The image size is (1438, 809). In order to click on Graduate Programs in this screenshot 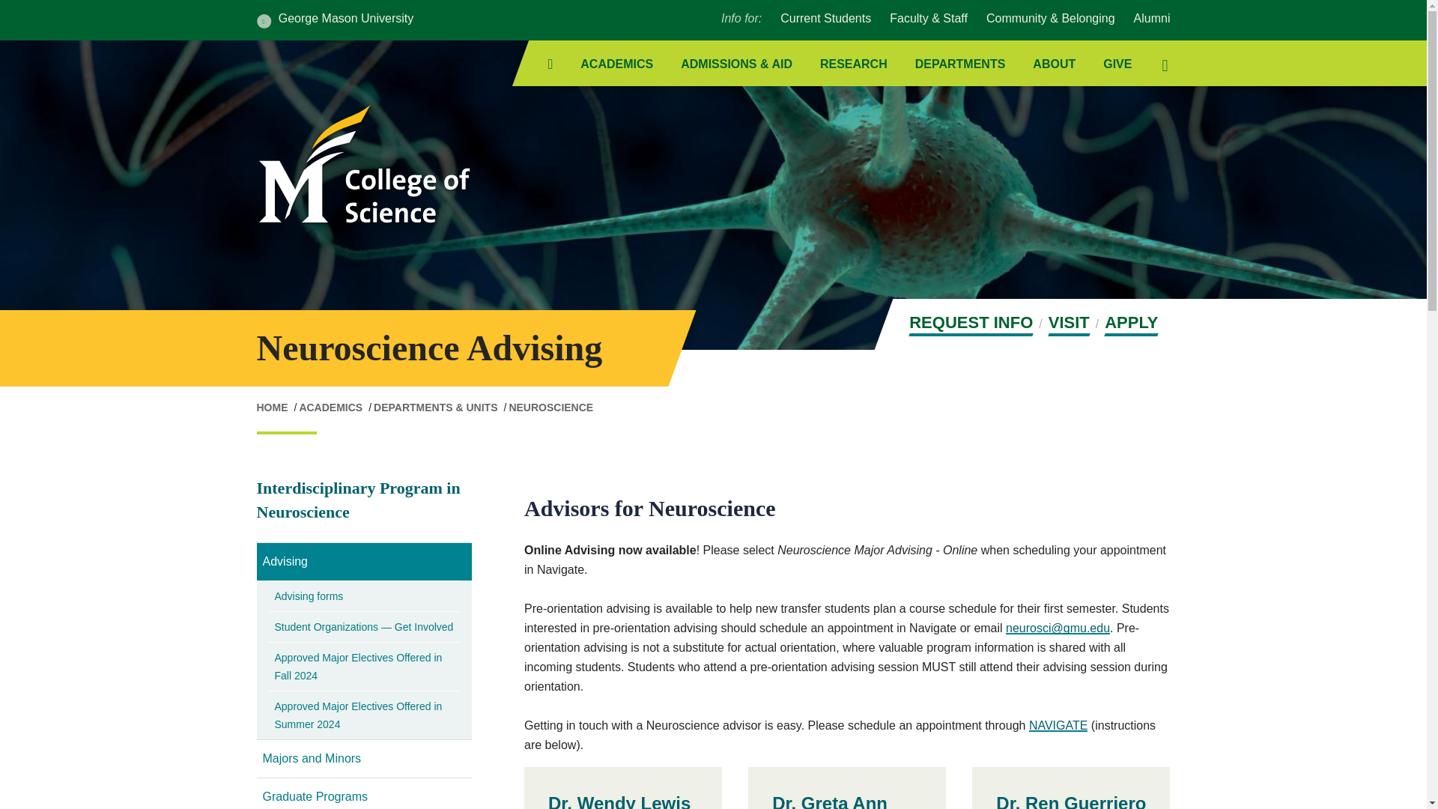, I will do `click(363, 793)`.